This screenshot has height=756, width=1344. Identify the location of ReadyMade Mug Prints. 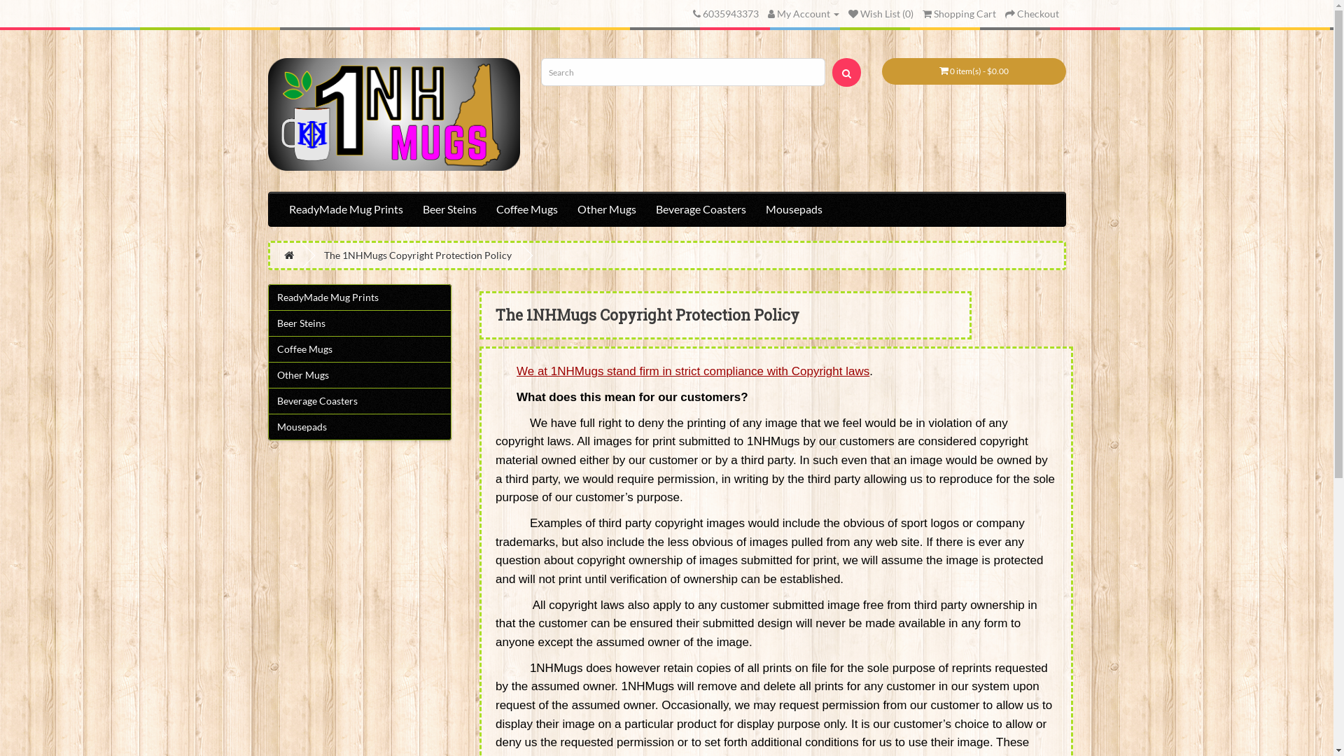
(346, 209).